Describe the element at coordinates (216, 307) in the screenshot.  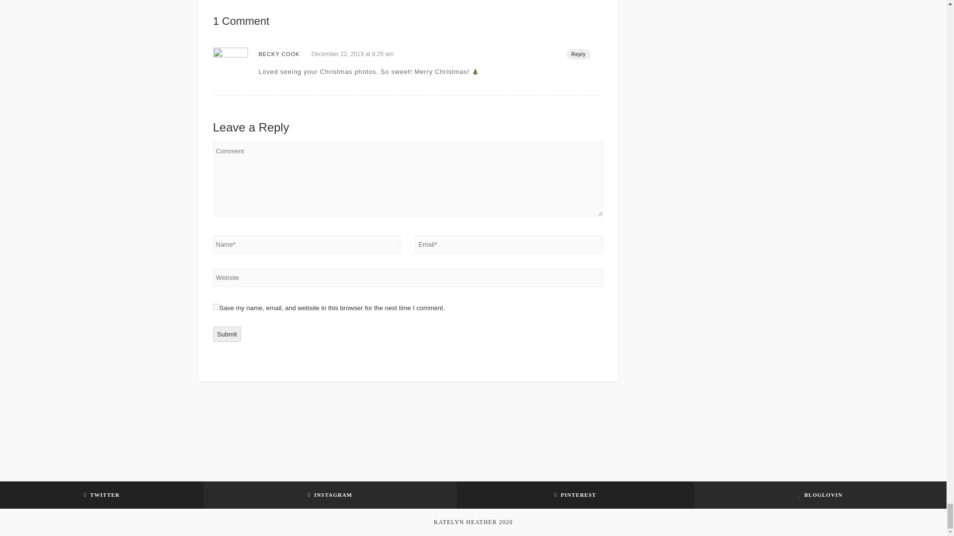
I see `yes` at that location.